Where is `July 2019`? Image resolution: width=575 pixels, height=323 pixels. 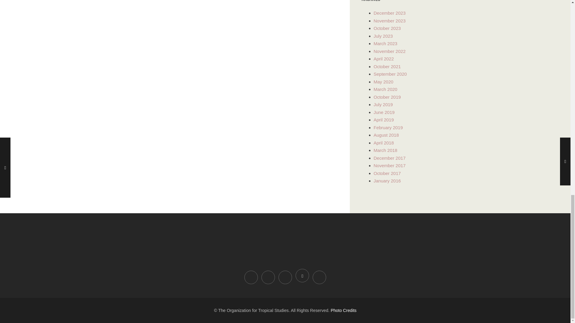 July 2019 is located at coordinates (383, 104).